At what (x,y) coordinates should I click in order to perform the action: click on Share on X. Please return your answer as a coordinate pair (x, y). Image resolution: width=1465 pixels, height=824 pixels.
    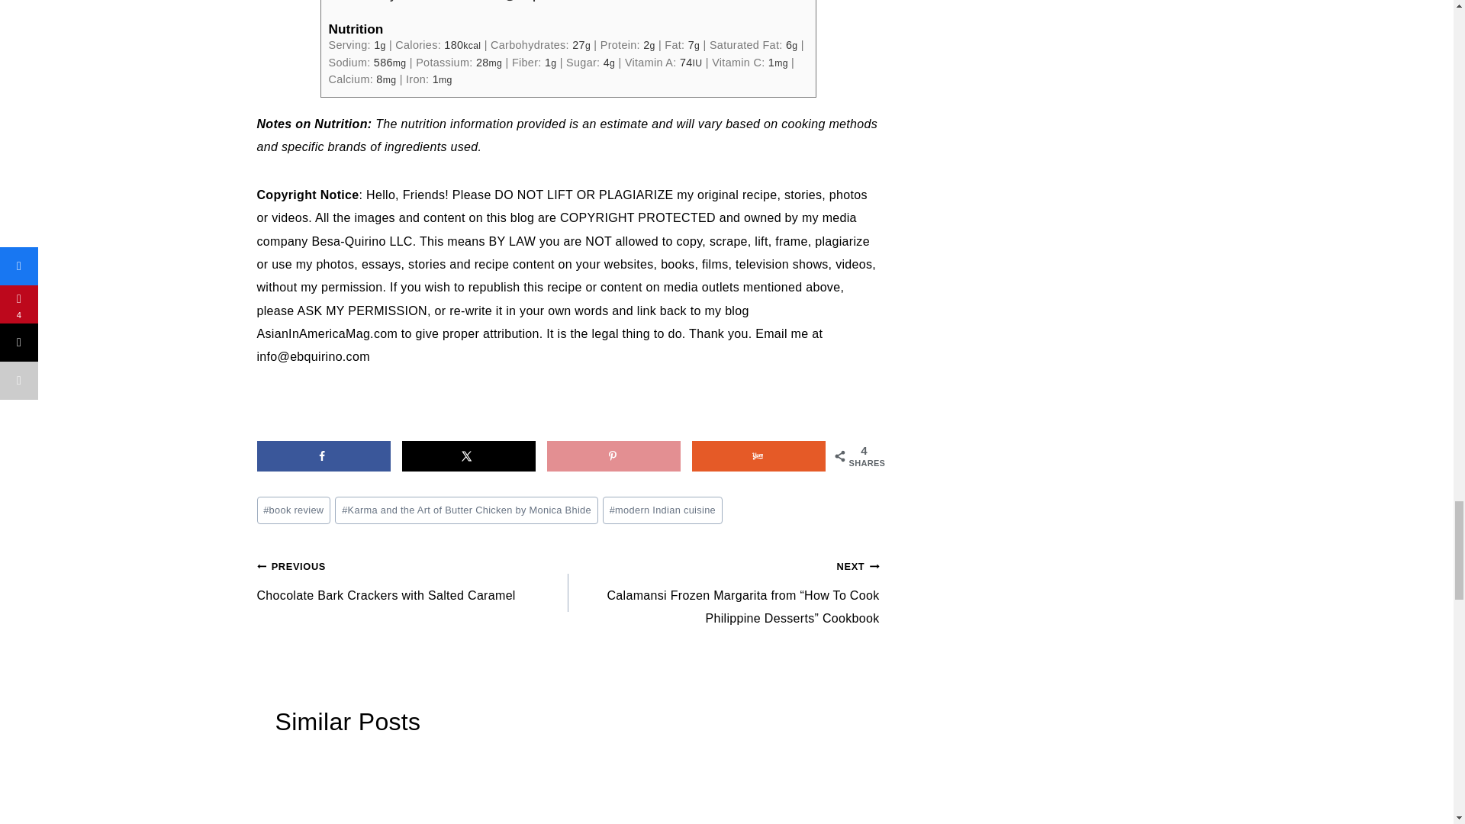
    Looking at the image, I should click on (468, 455).